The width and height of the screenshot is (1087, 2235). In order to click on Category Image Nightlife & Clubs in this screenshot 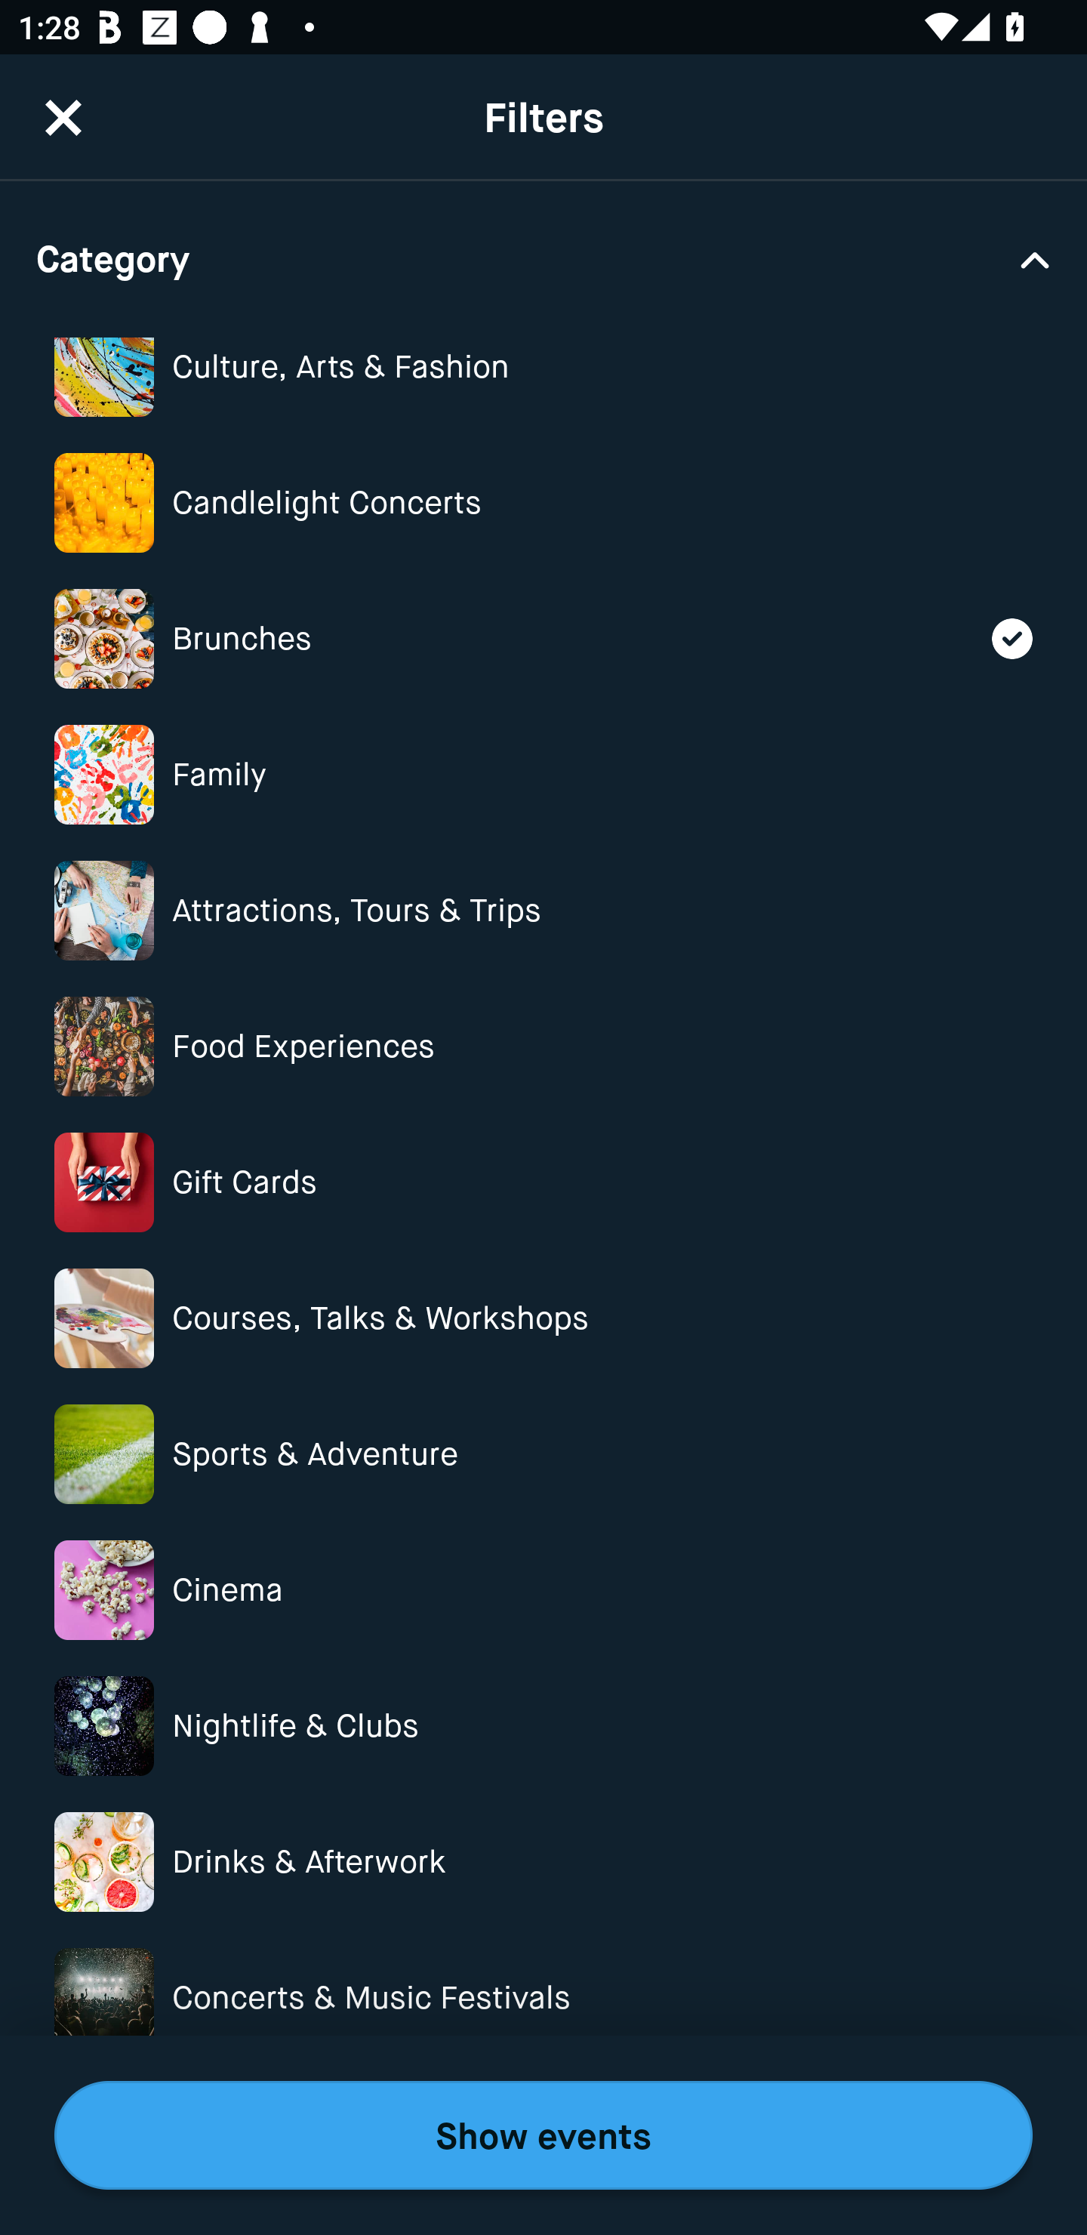, I will do `click(543, 1726)`.